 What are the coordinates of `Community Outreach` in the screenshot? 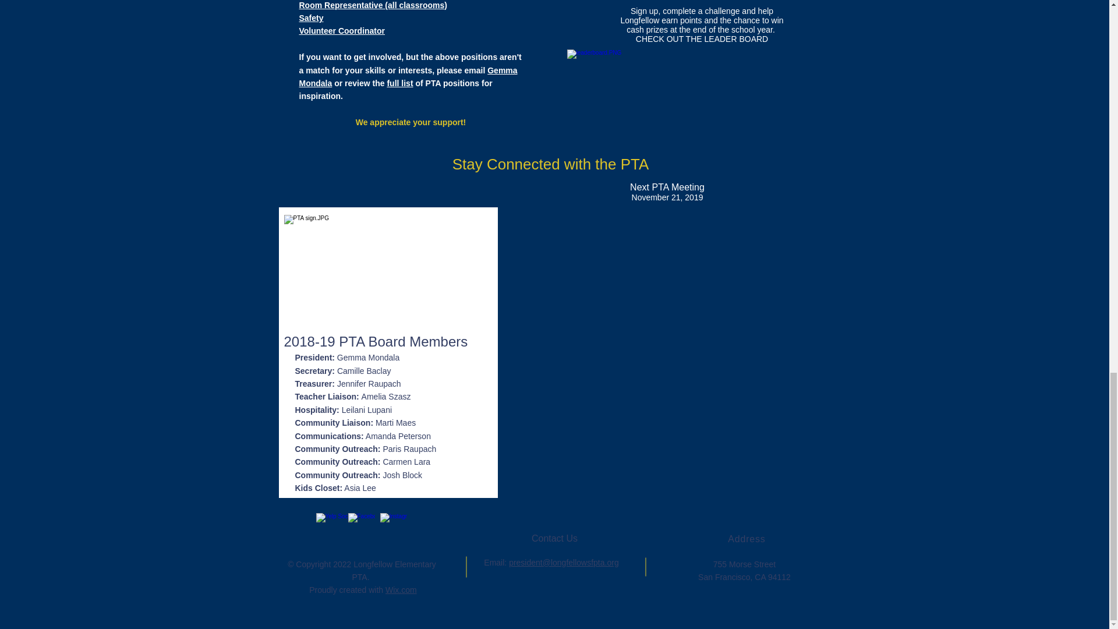 It's located at (336, 462).